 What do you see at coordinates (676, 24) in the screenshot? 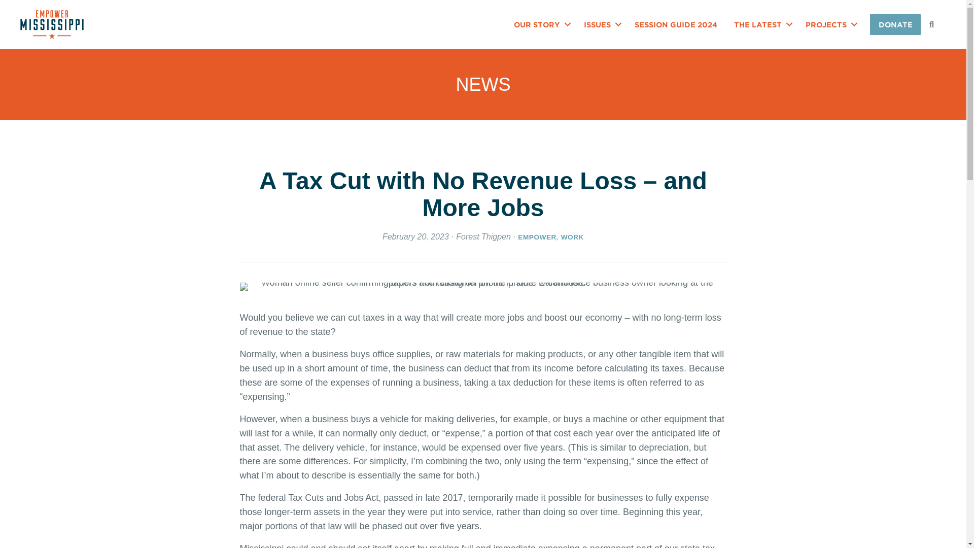
I see `SESSION GUIDE 2024` at bounding box center [676, 24].